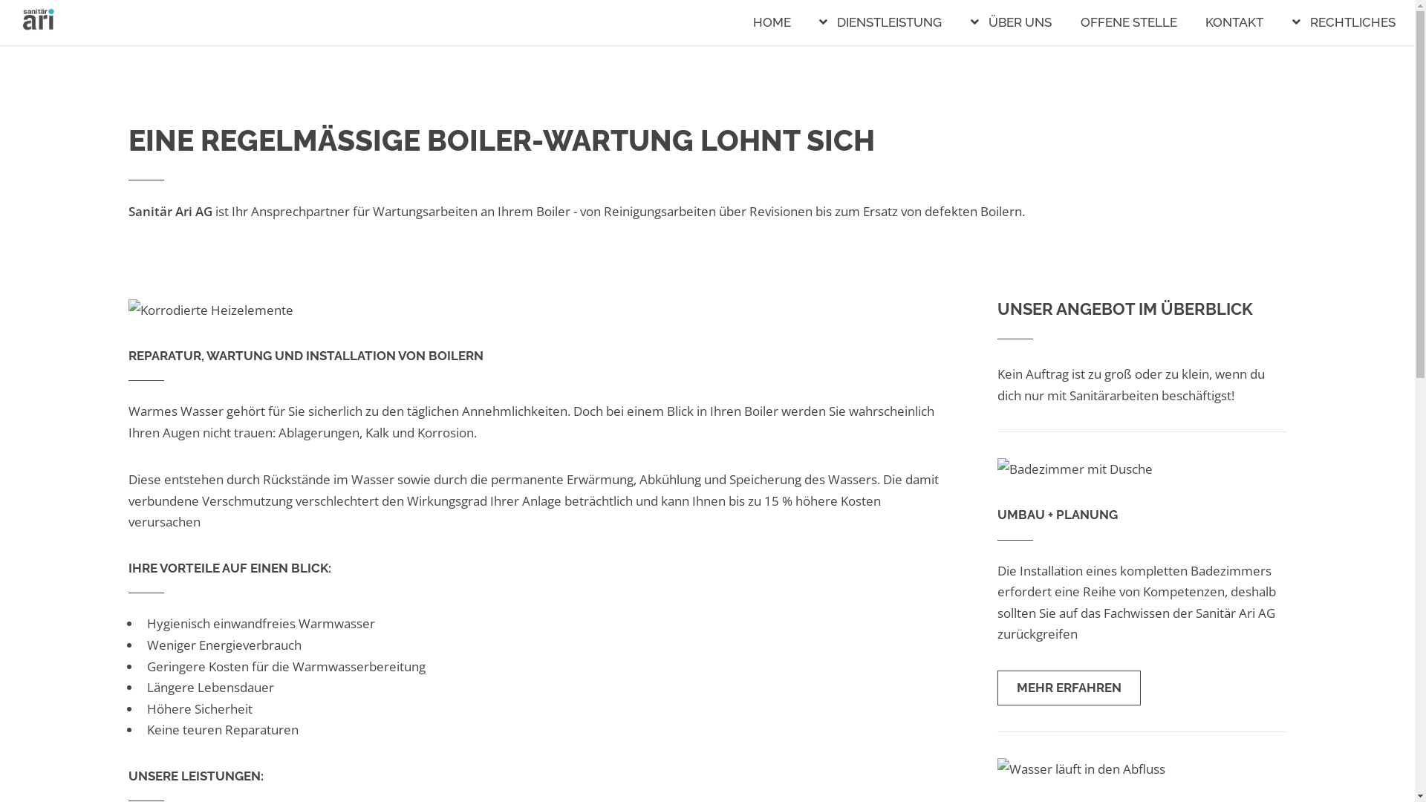  Describe the element at coordinates (1344, 22) in the screenshot. I see `RECHTLICHES` at that location.